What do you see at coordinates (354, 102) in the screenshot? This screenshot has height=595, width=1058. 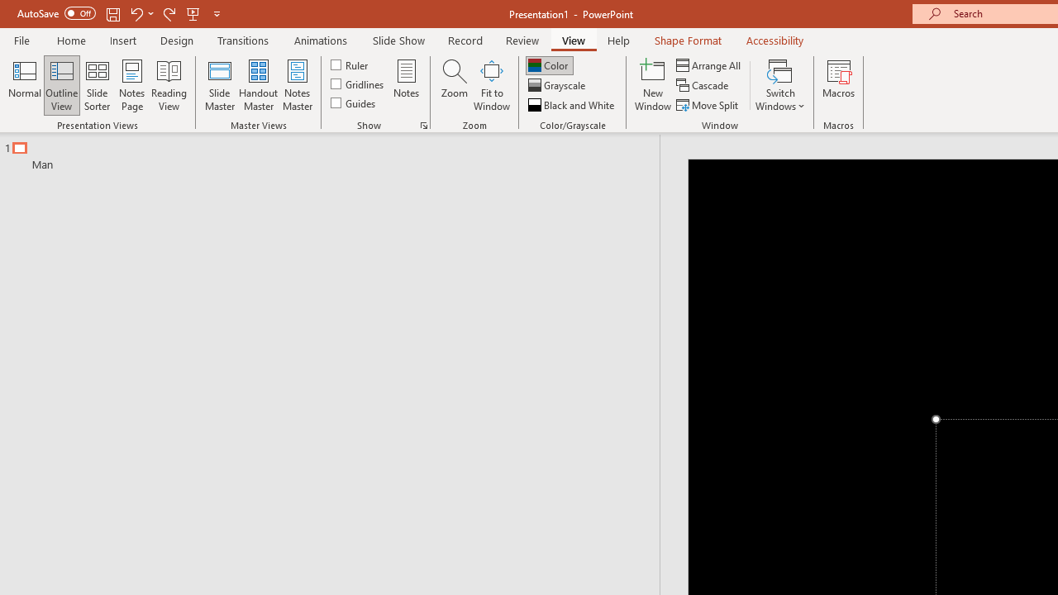 I see `Guides` at bounding box center [354, 102].